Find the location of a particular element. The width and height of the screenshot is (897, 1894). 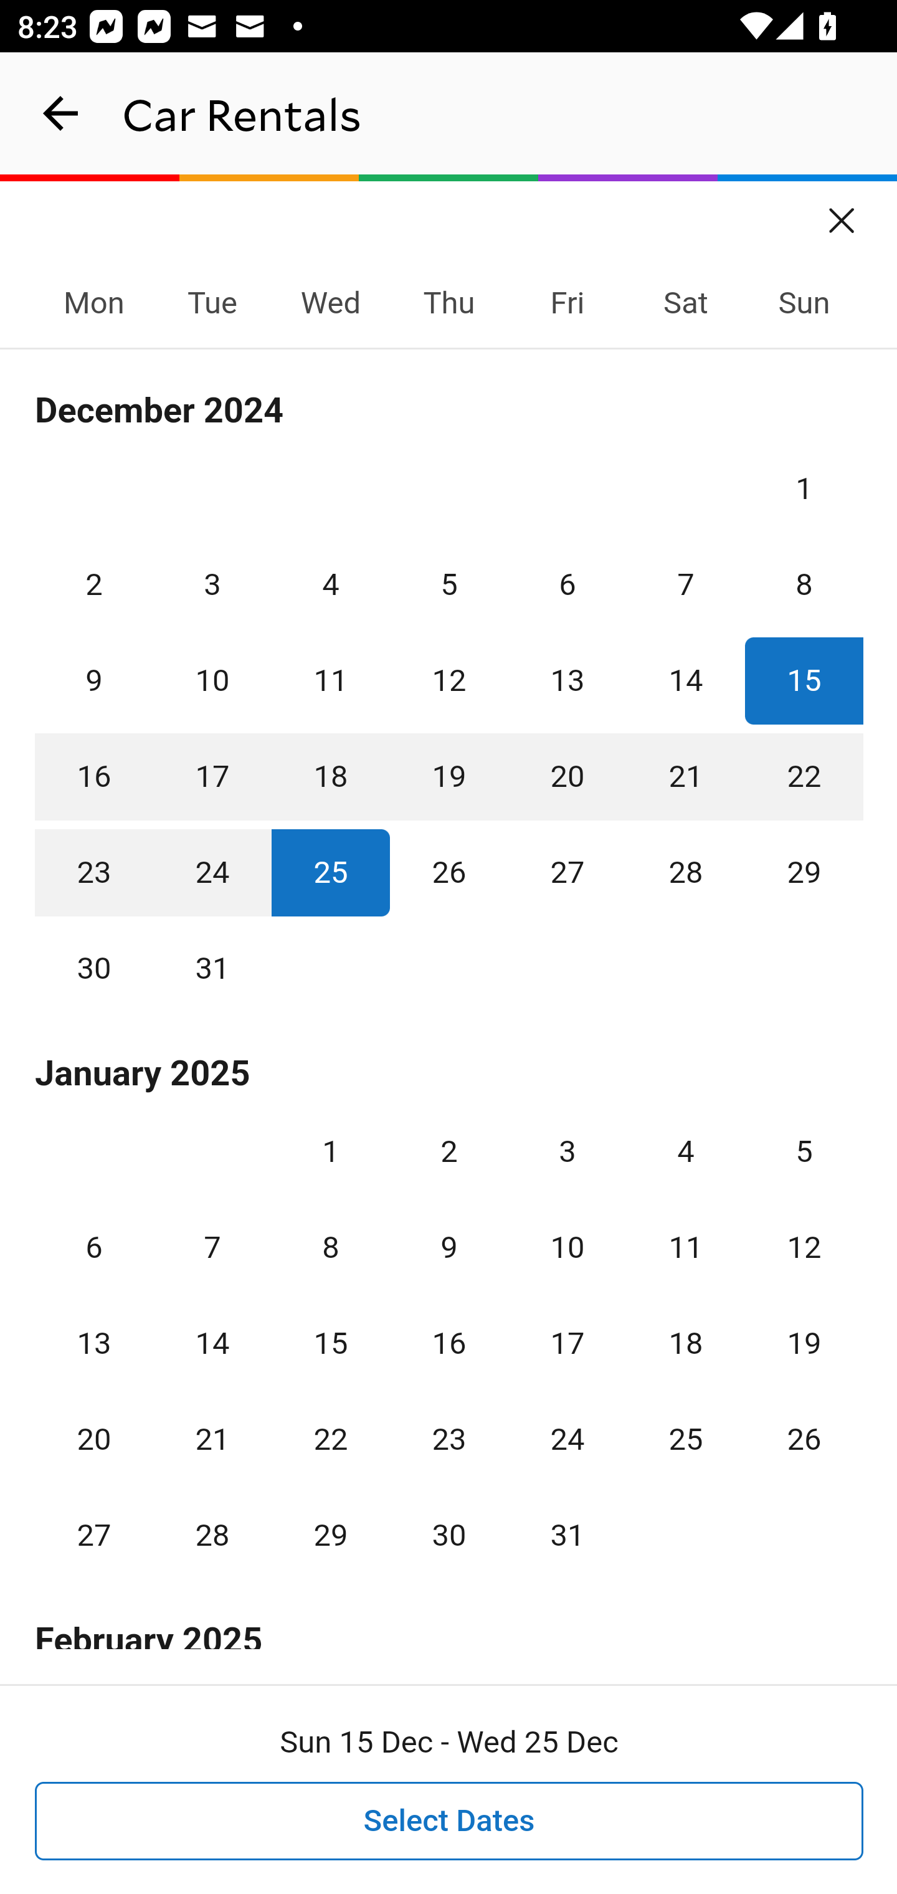

20 January 2025 is located at coordinates (95, 1439).